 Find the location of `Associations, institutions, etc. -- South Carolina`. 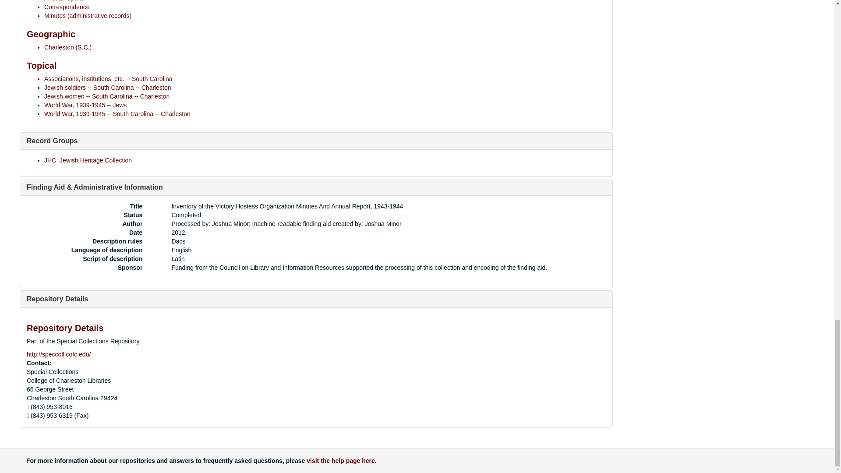

Associations, institutions, etc. -- South Carolina is located at coordinates (108, 78).